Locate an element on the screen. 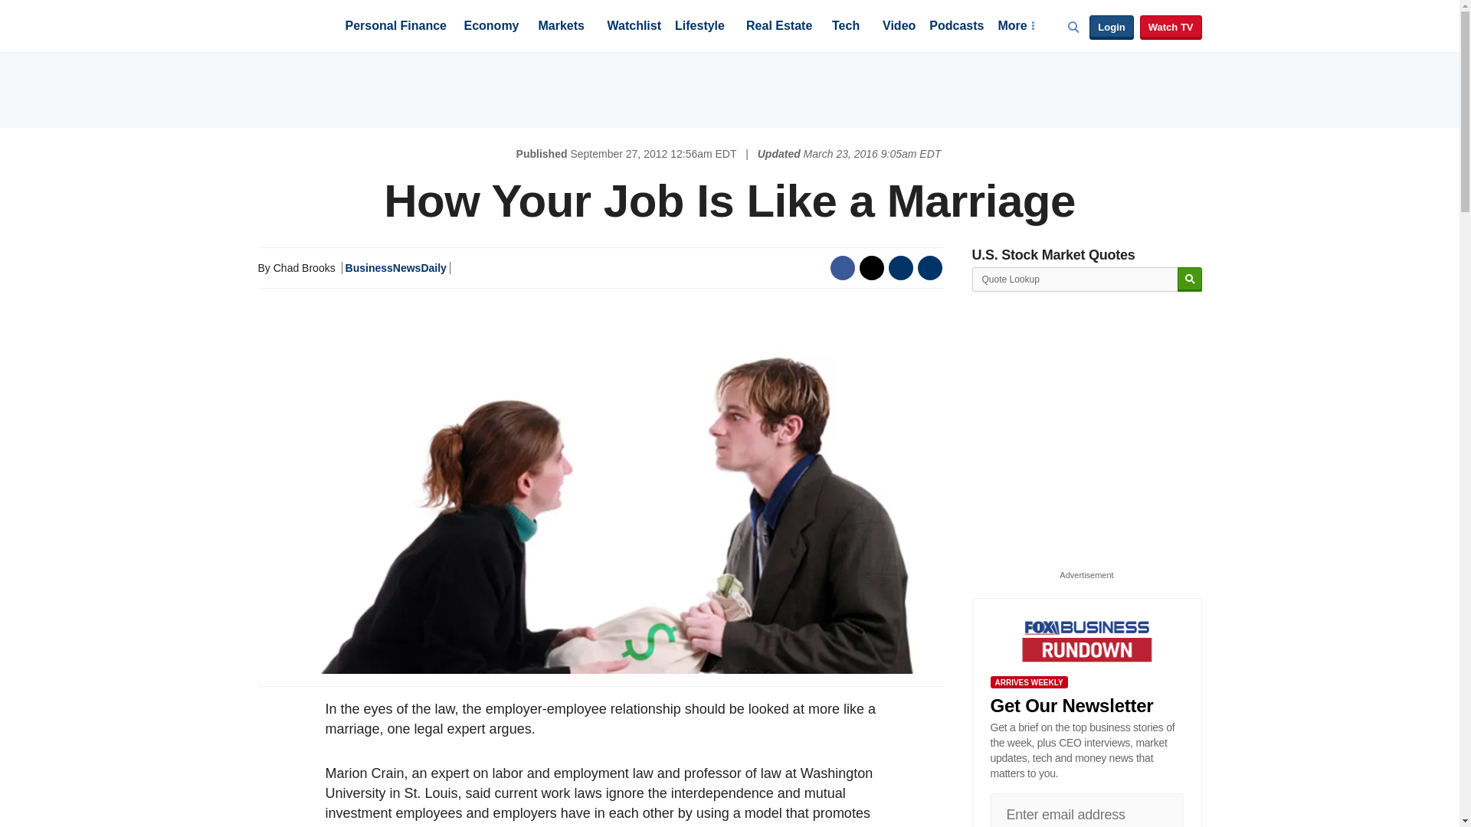  Fox Business is located at coordinates (294, 25).